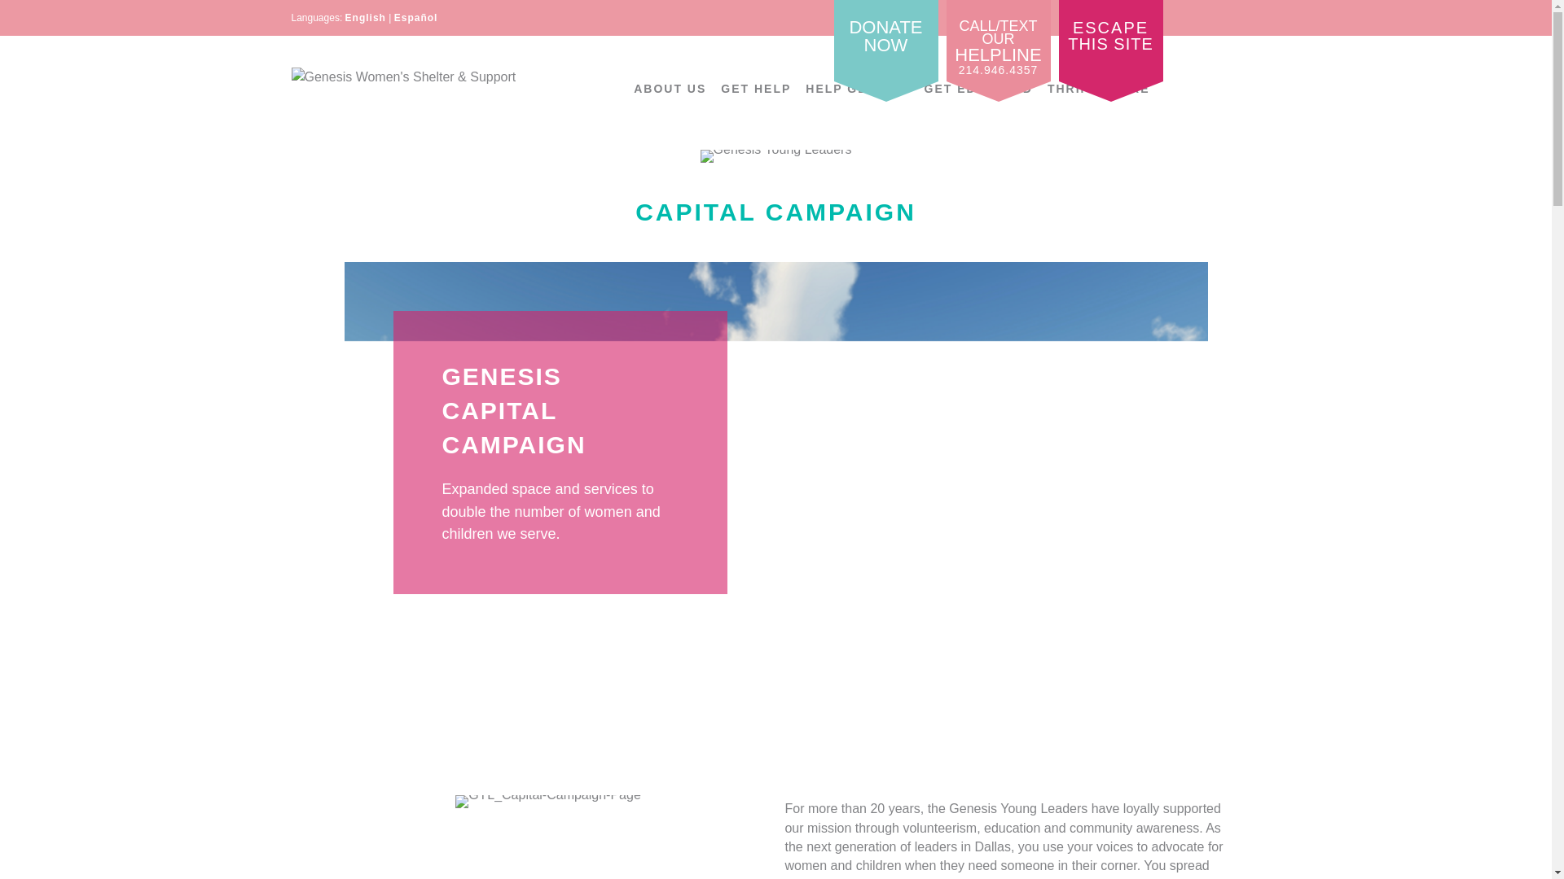 This screenshot has height=879, width=1564. I want to click on English, so click(1111, 41).